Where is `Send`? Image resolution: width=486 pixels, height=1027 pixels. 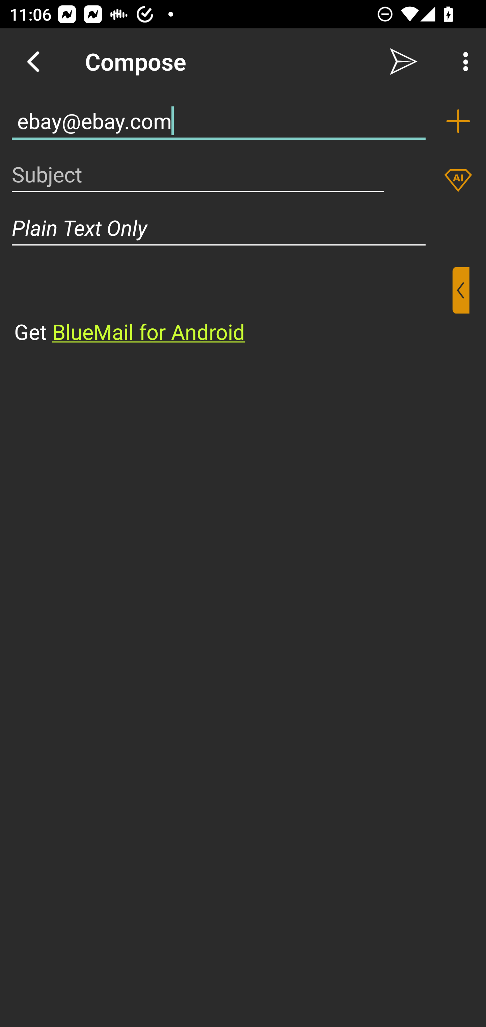
Send is located at coordinates (404, 61).